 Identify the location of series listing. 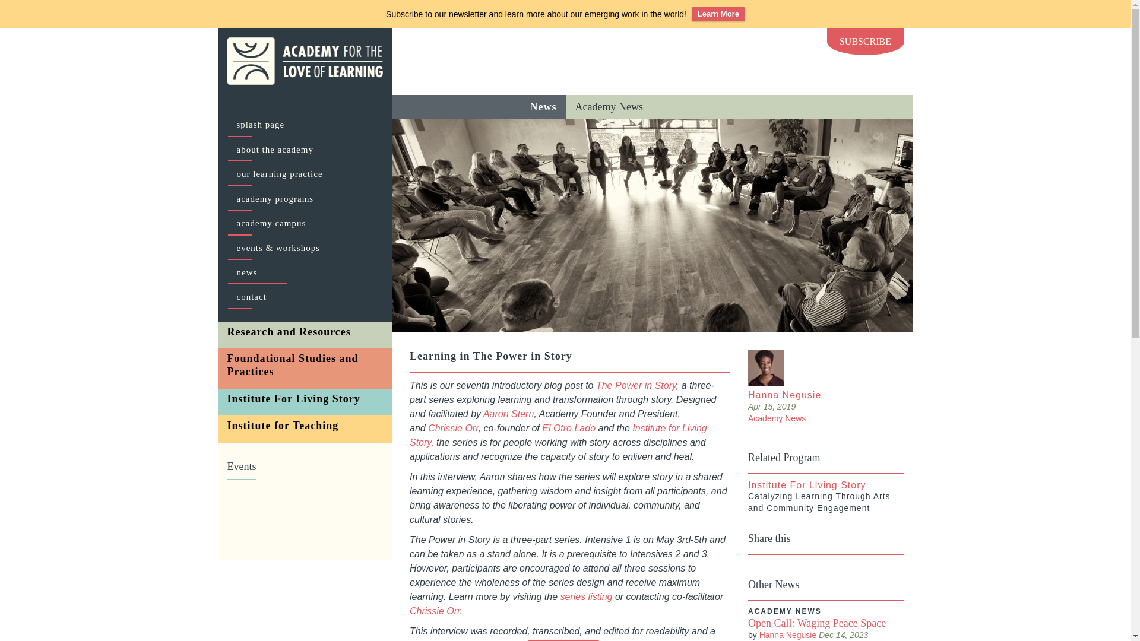
(585, 596).